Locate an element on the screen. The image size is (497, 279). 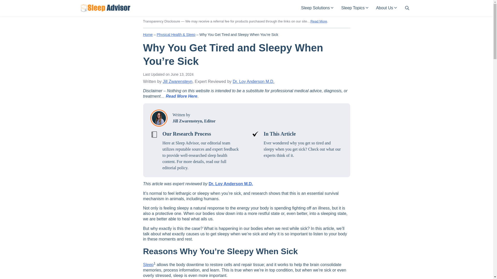
Jill Zwarensteyn is located at coordinates (178, 81).